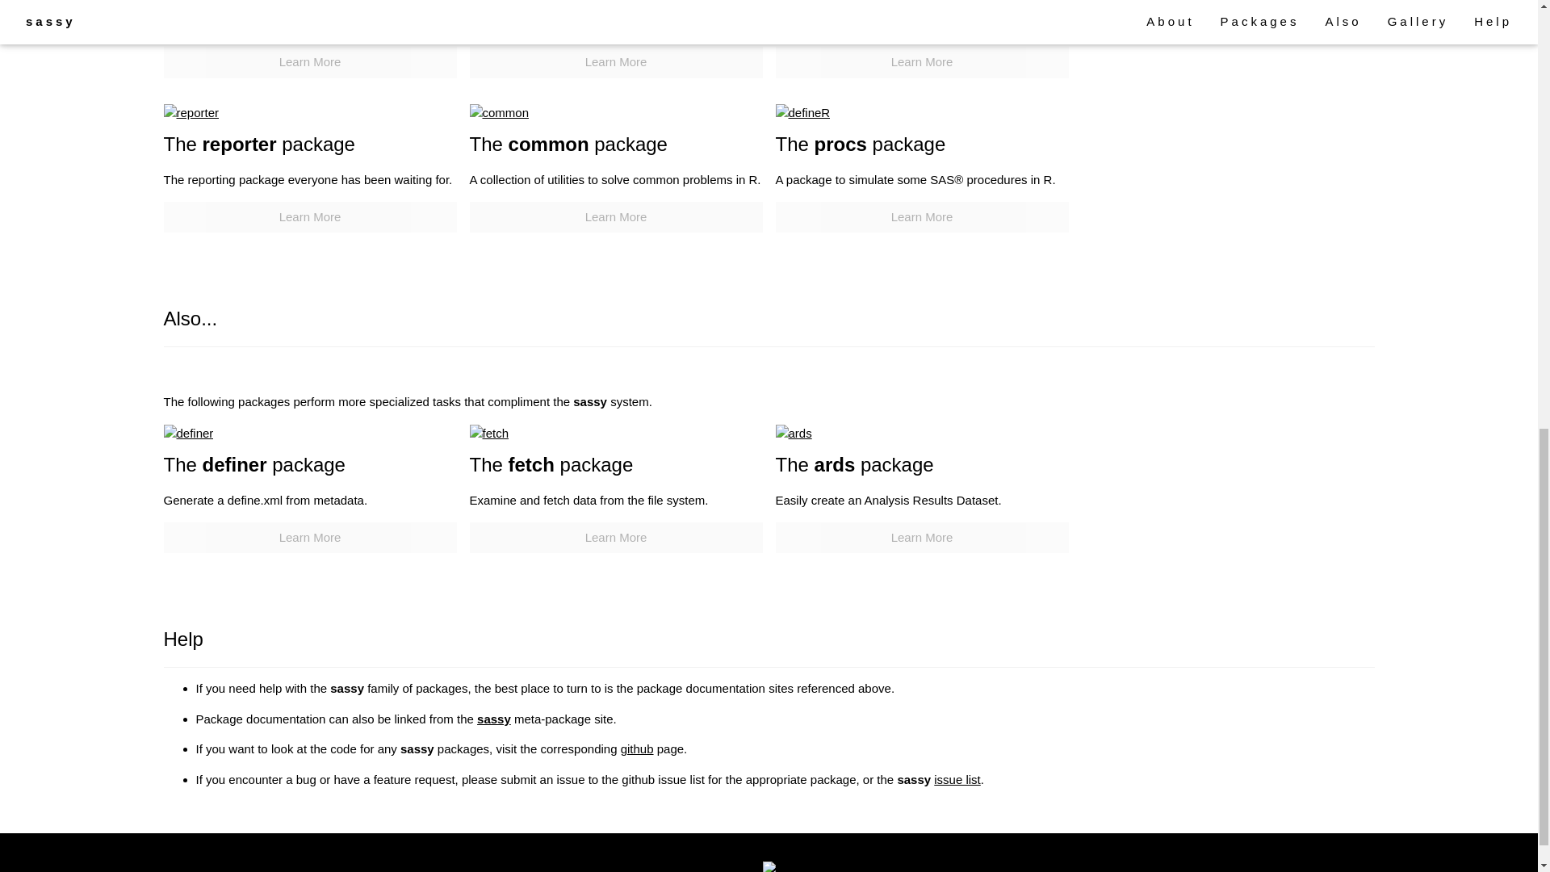  I want to click on issue list, so click(957, 779).